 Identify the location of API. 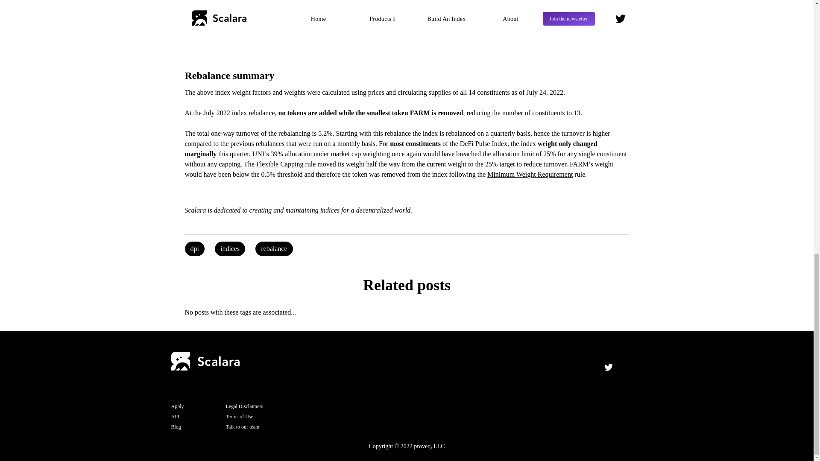
(198, 417).